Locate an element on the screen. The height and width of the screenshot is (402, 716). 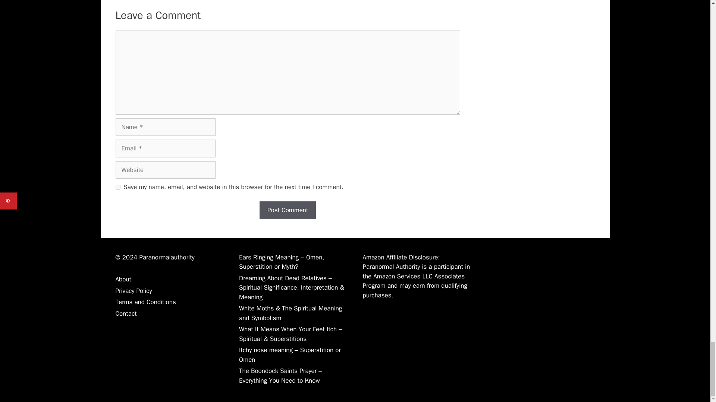
Terms and Conditions is located at coordinates (145, 302).